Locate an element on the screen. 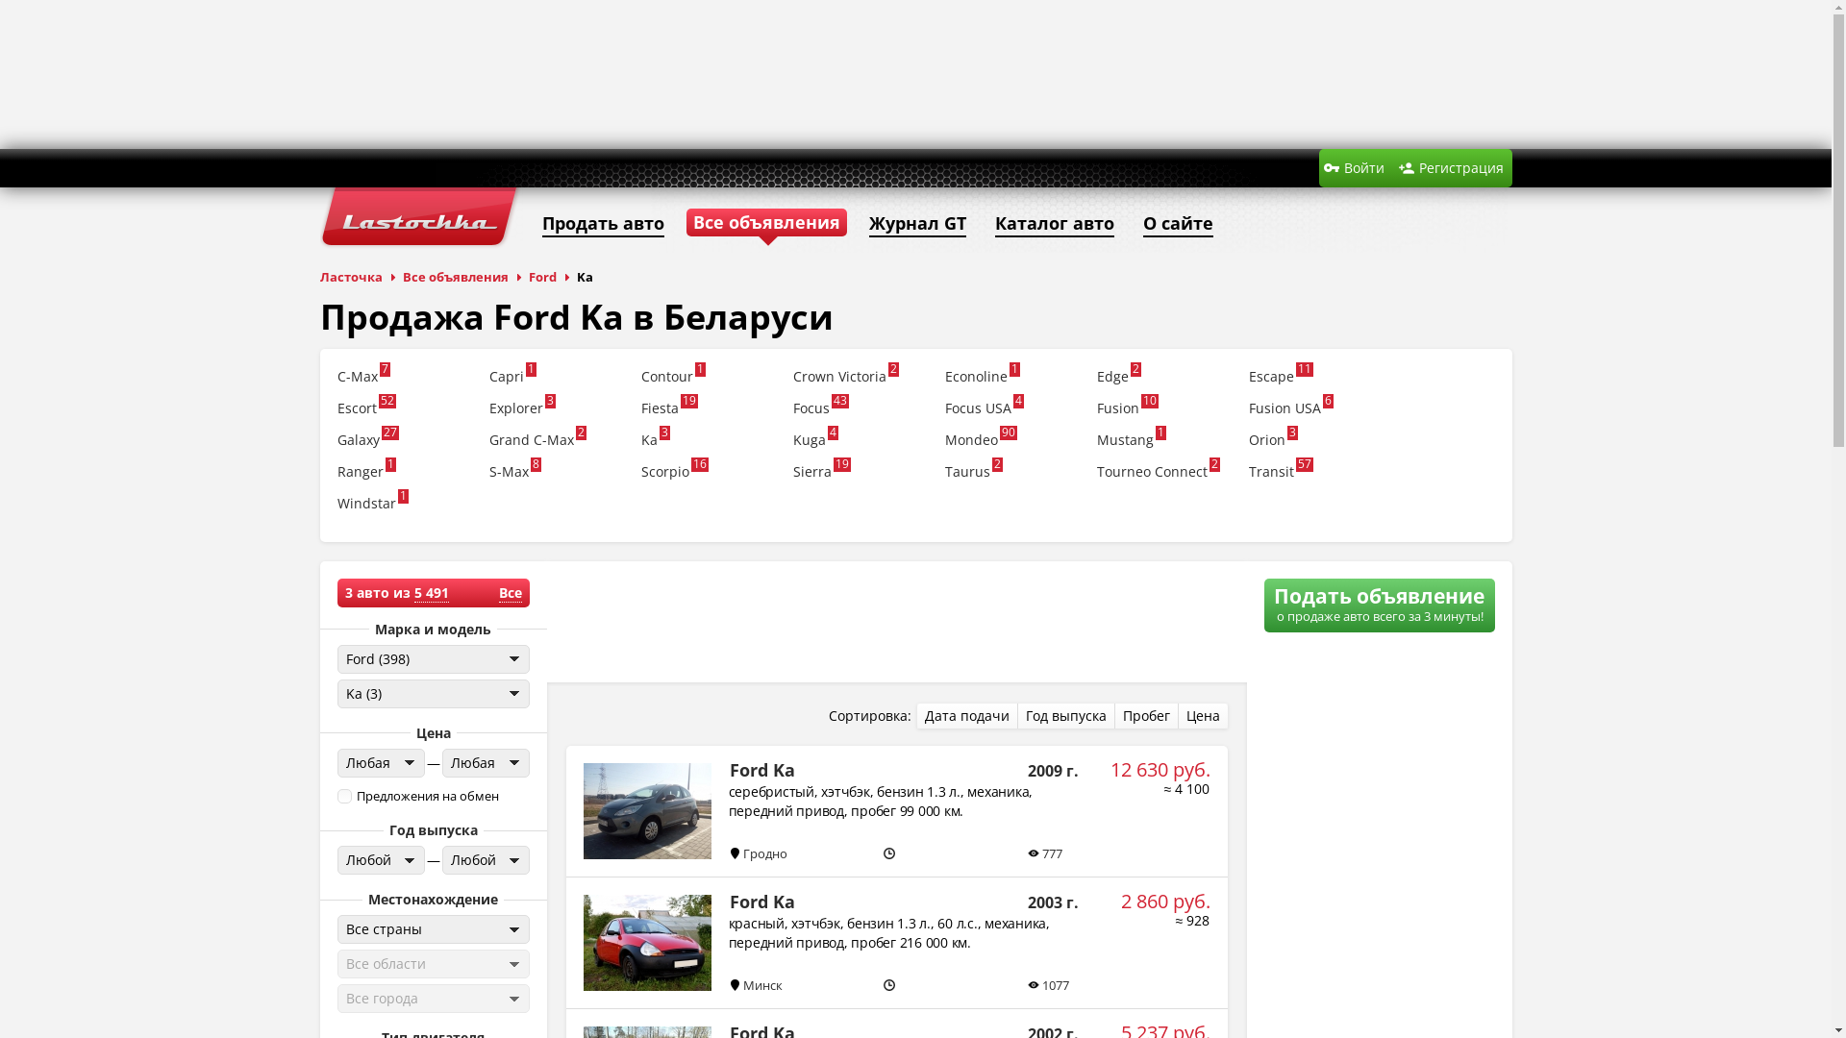 This screenshot has width=1846, height=1038. Windstar
1 is located at coordinates (404, 507).